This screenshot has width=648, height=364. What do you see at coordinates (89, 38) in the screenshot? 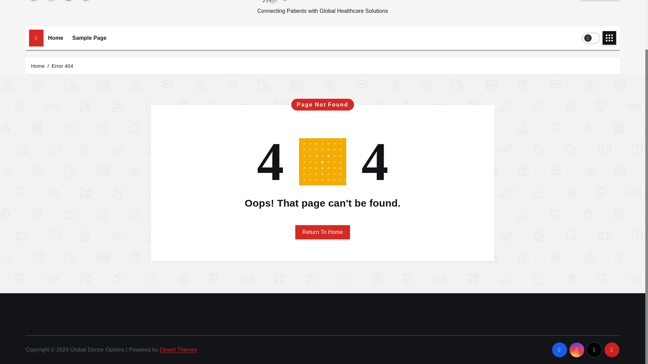
I see `Sample Page` at bounding box center [89, 38].